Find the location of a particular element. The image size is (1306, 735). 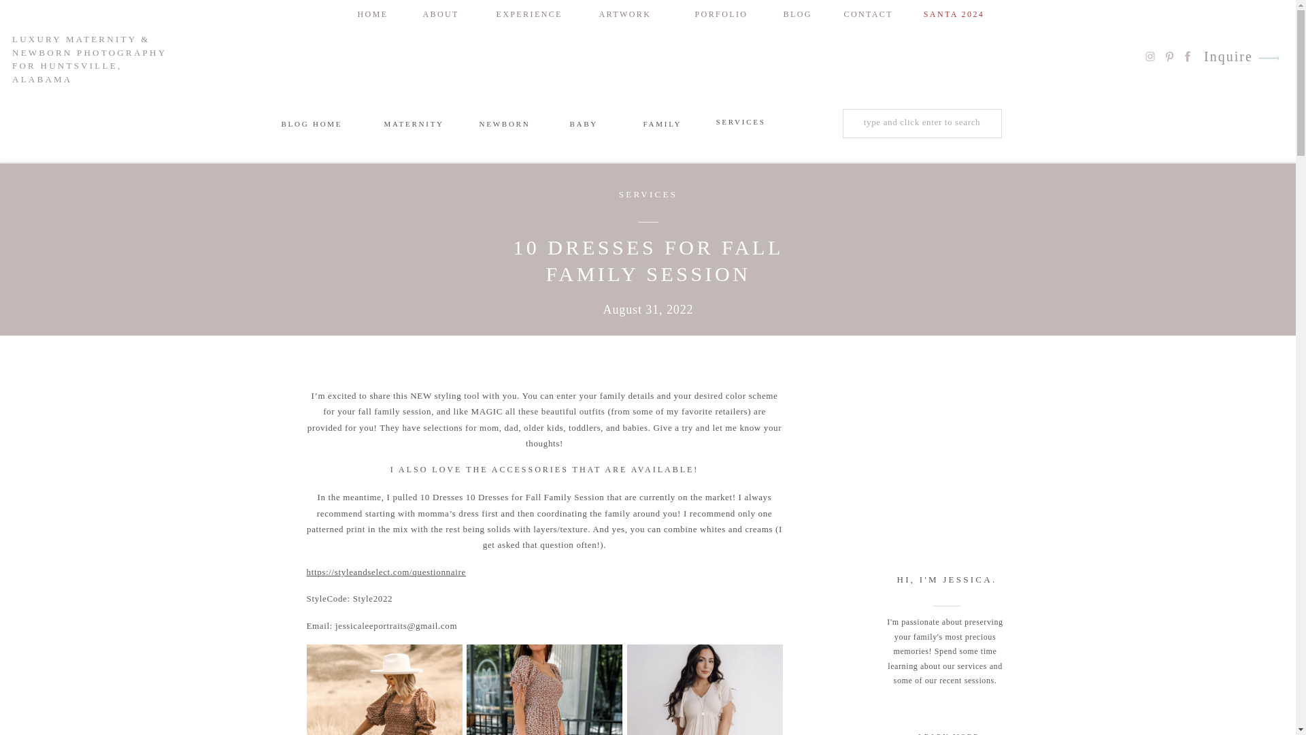

CONTACT is located at coordinates (863, 14).